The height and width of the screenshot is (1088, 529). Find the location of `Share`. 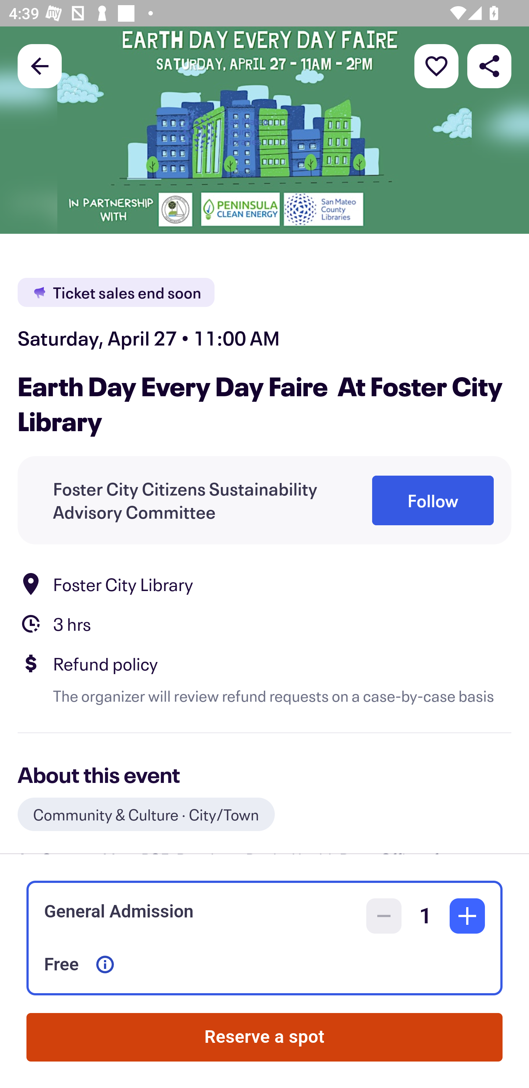

Share is located at coordinates (489, 65).